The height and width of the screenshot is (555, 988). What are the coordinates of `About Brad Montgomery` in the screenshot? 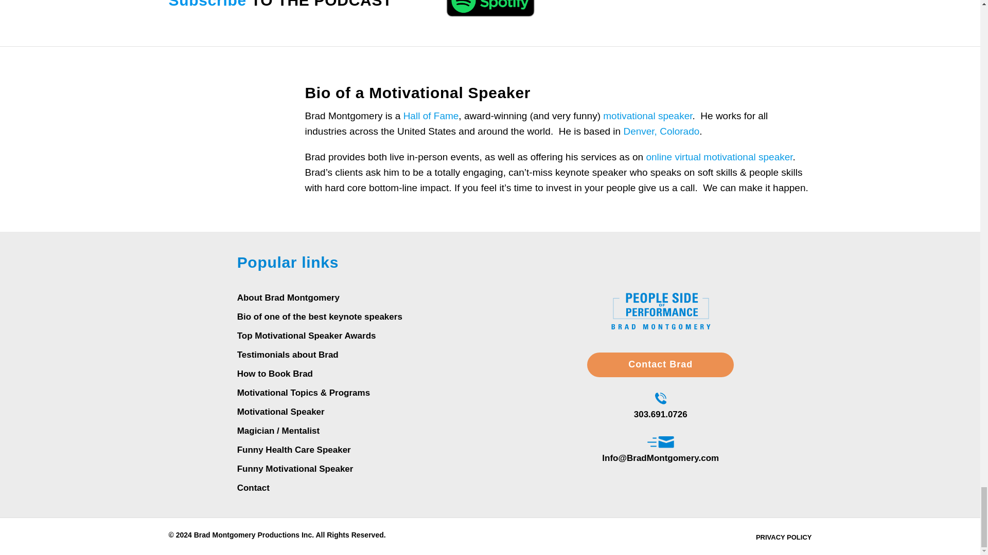 It's located at (288, 298).